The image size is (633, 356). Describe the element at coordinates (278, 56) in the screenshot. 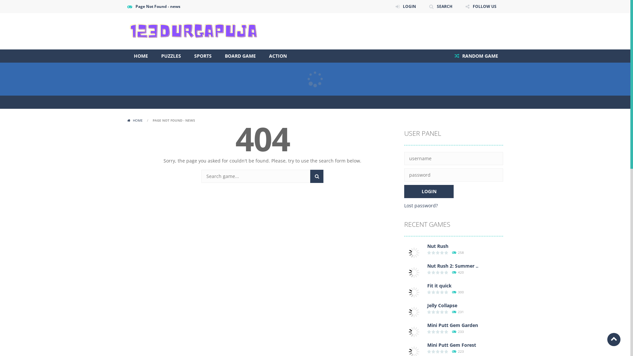

I see `ACTION` at that location.